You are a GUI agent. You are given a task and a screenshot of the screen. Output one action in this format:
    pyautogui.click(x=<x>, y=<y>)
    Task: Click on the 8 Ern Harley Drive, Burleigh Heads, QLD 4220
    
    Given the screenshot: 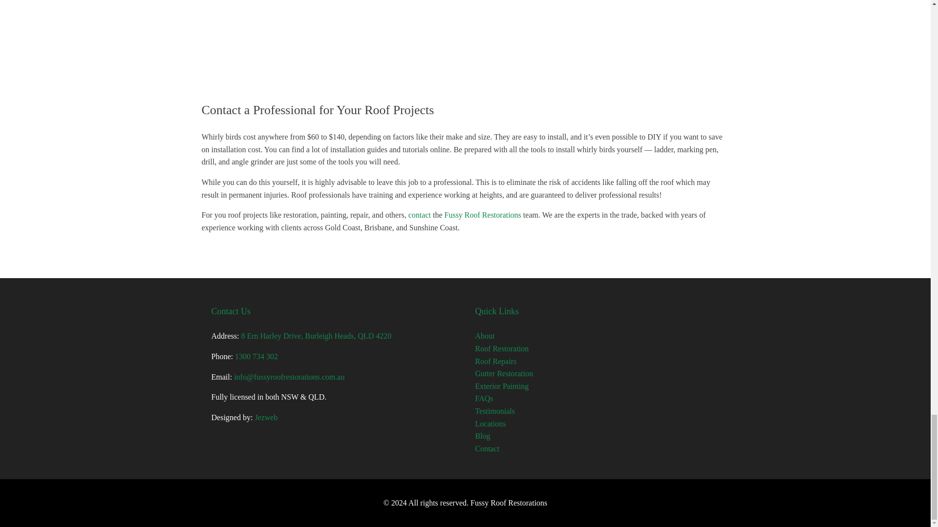 What is the action you would take?
    pyautogui.click(x=316, y=336)
    